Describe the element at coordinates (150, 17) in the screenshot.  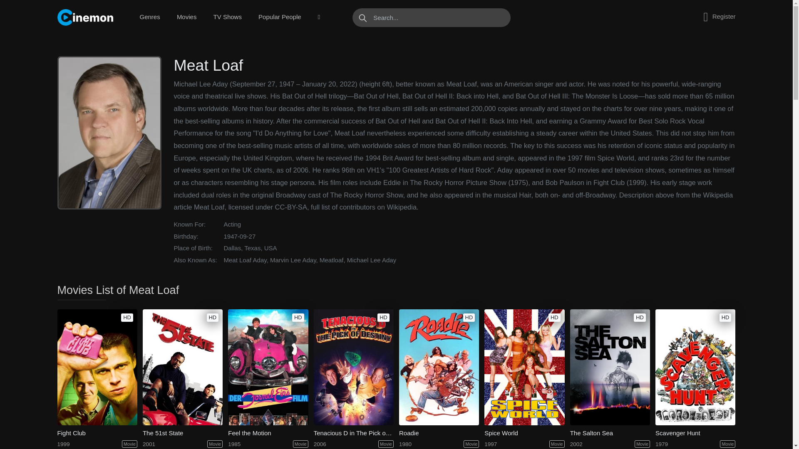
I see `Genres` at that location.